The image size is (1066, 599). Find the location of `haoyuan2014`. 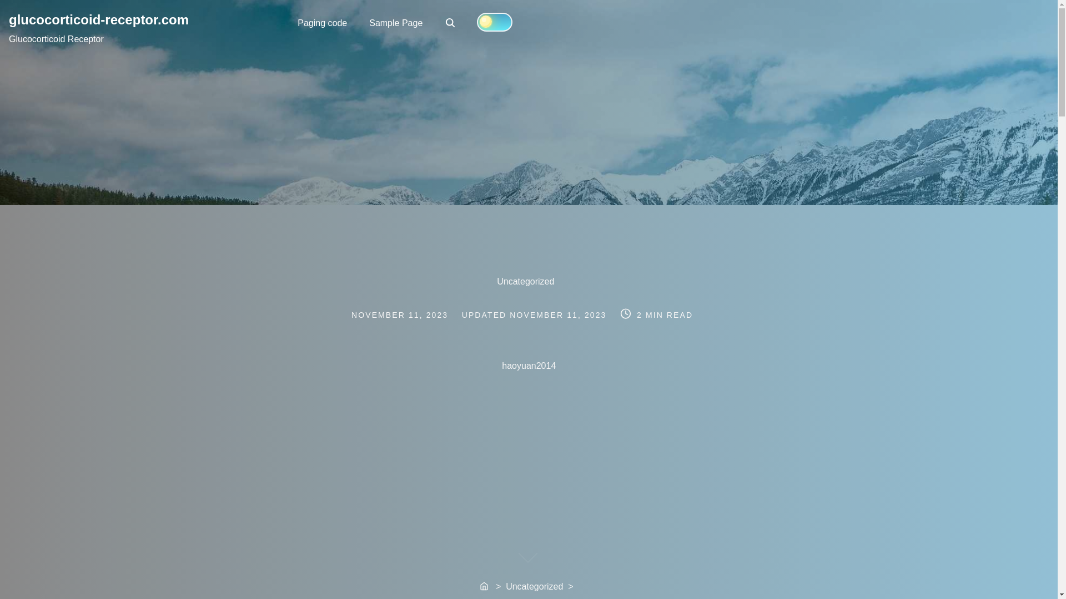

haoyuan2014 is located at coordinates (680, 366).